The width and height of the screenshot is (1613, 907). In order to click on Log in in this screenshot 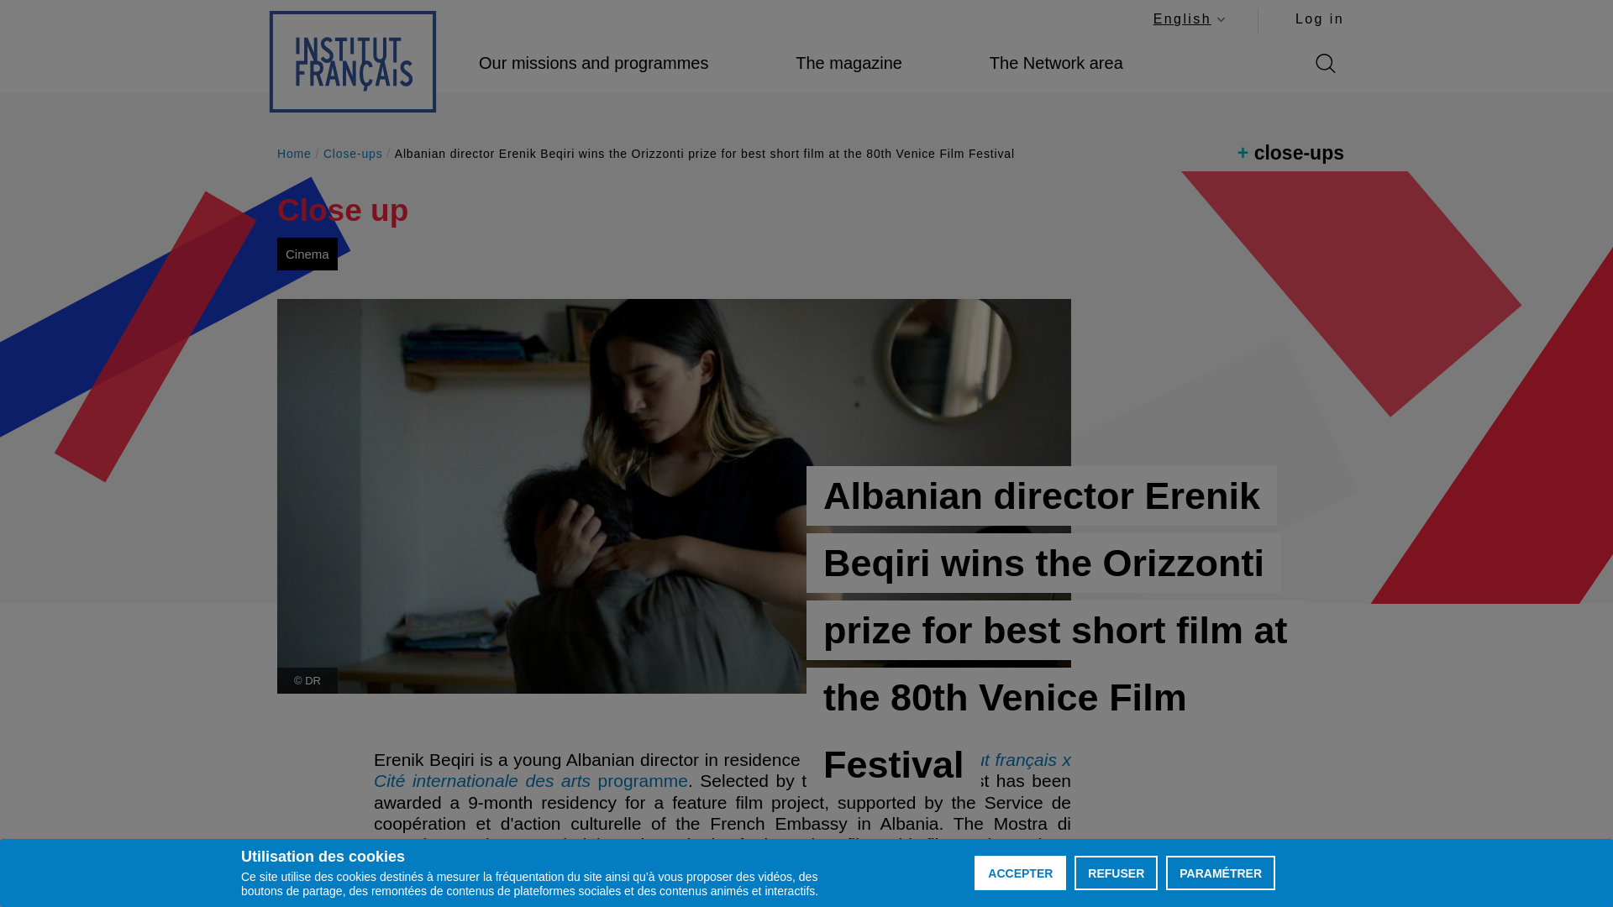, I will do `click(1319, 18)`.